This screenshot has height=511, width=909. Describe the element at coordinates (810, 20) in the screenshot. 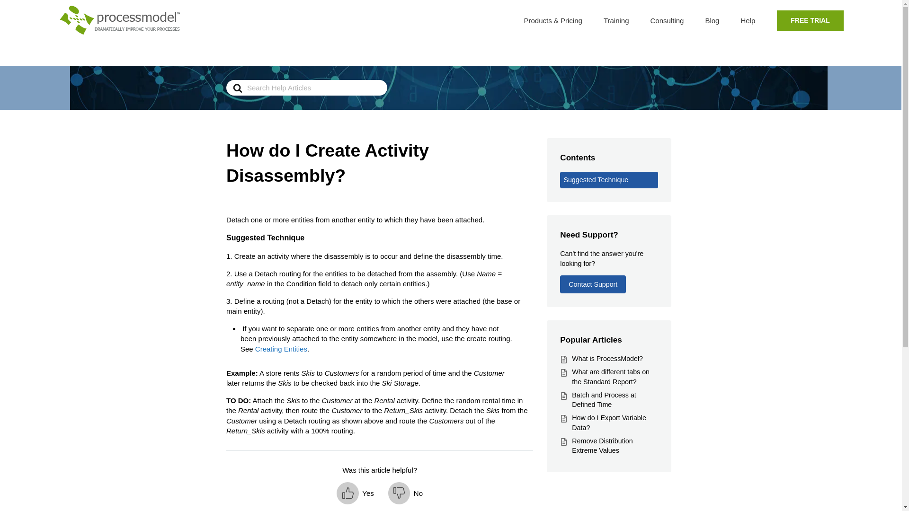

I see `FREE TRIAL` at that location.